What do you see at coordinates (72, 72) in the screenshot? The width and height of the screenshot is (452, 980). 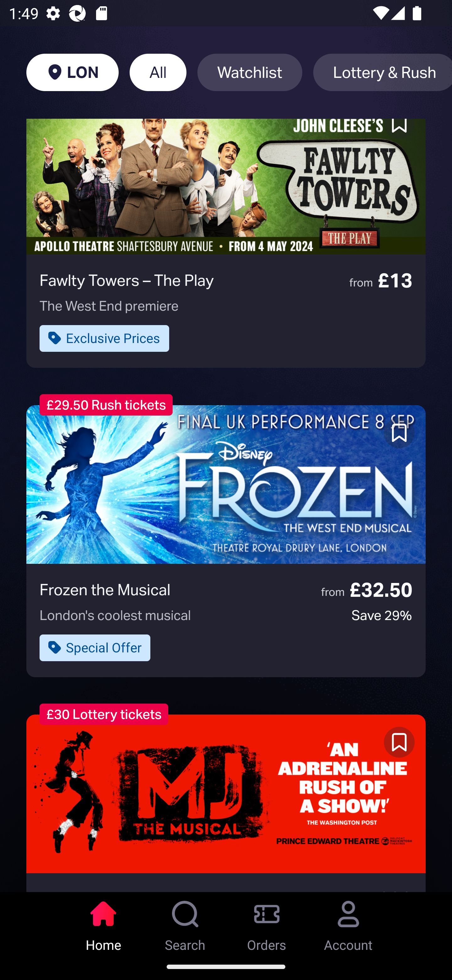 I see `LON` at bounding box center [72, 72].